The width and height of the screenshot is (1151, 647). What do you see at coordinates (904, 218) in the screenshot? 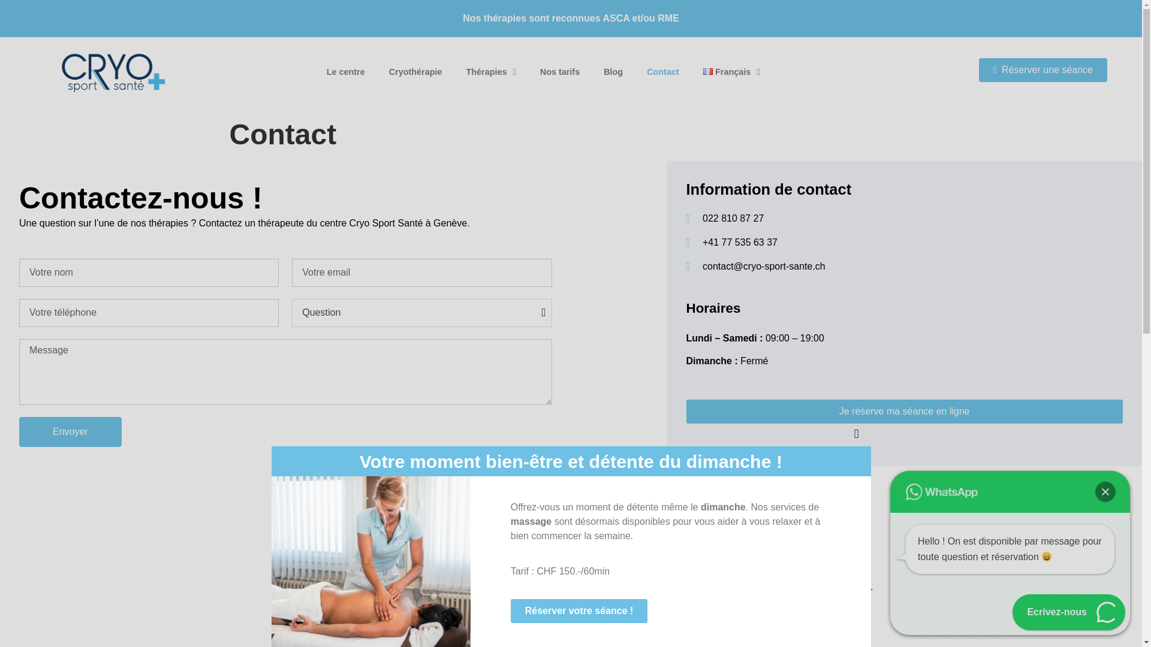
I see `022 810 87 27` at bounding box center [904, 218].